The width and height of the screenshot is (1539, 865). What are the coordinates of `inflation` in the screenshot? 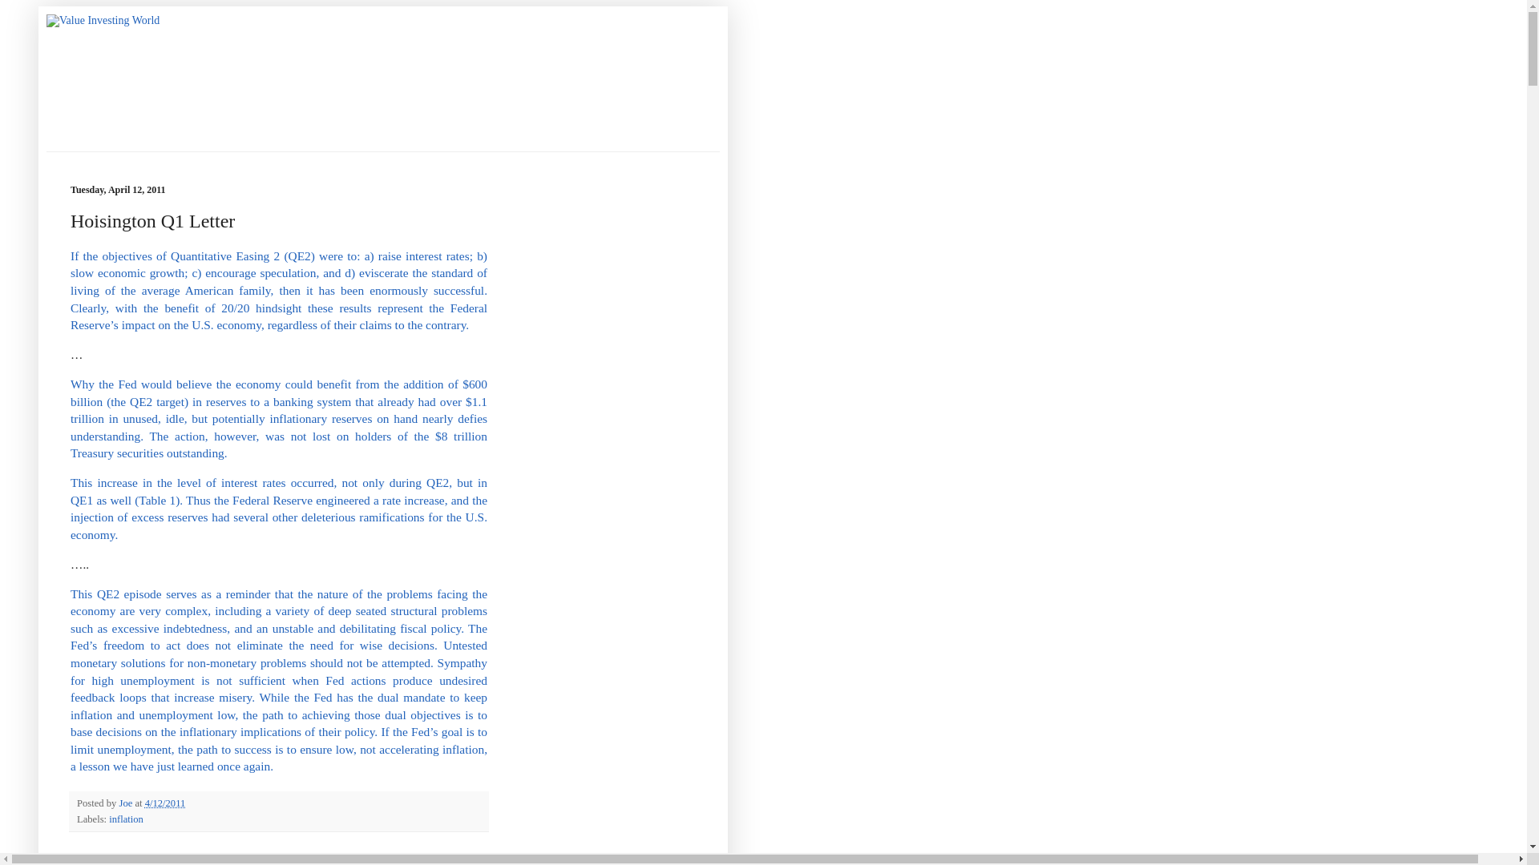 It's located at (126, 819).